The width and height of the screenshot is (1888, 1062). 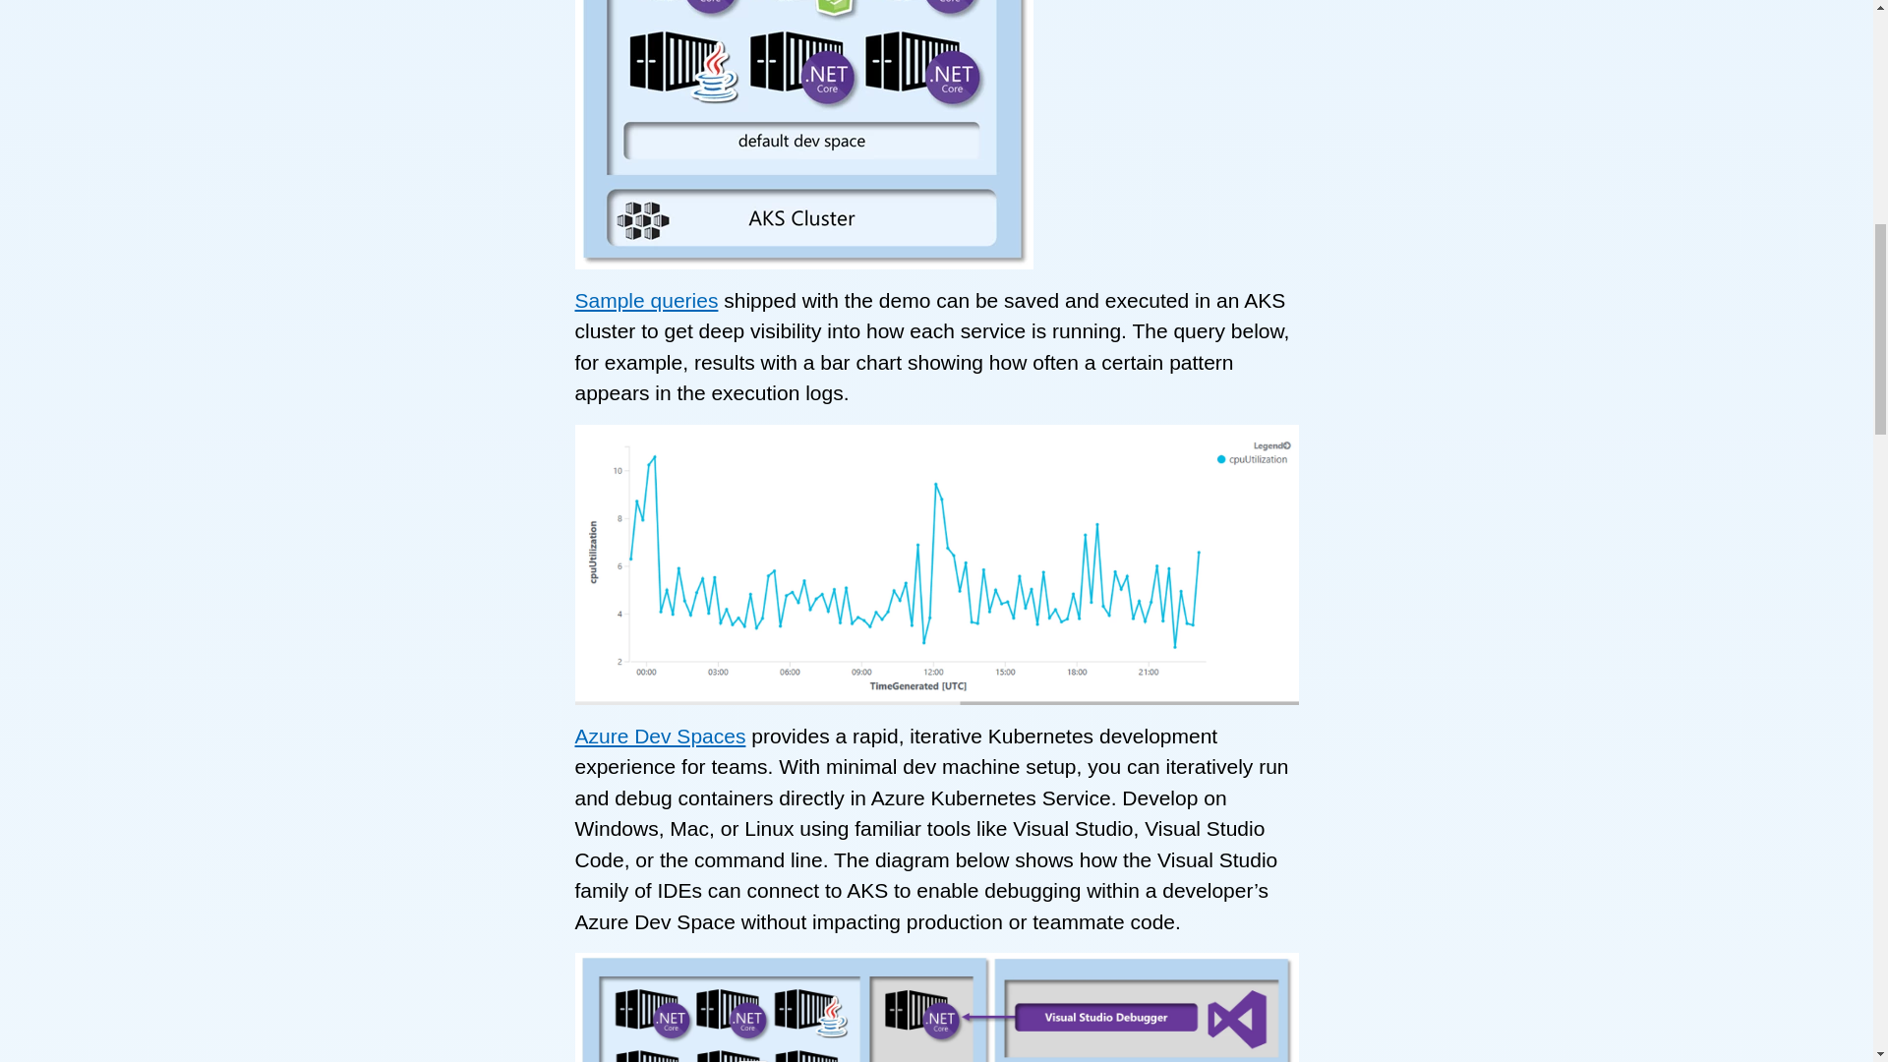 What do you see at coordinates (936, 1007) in the screenshot?
I see `dev-spaces` at bounding box center [936, 1007].